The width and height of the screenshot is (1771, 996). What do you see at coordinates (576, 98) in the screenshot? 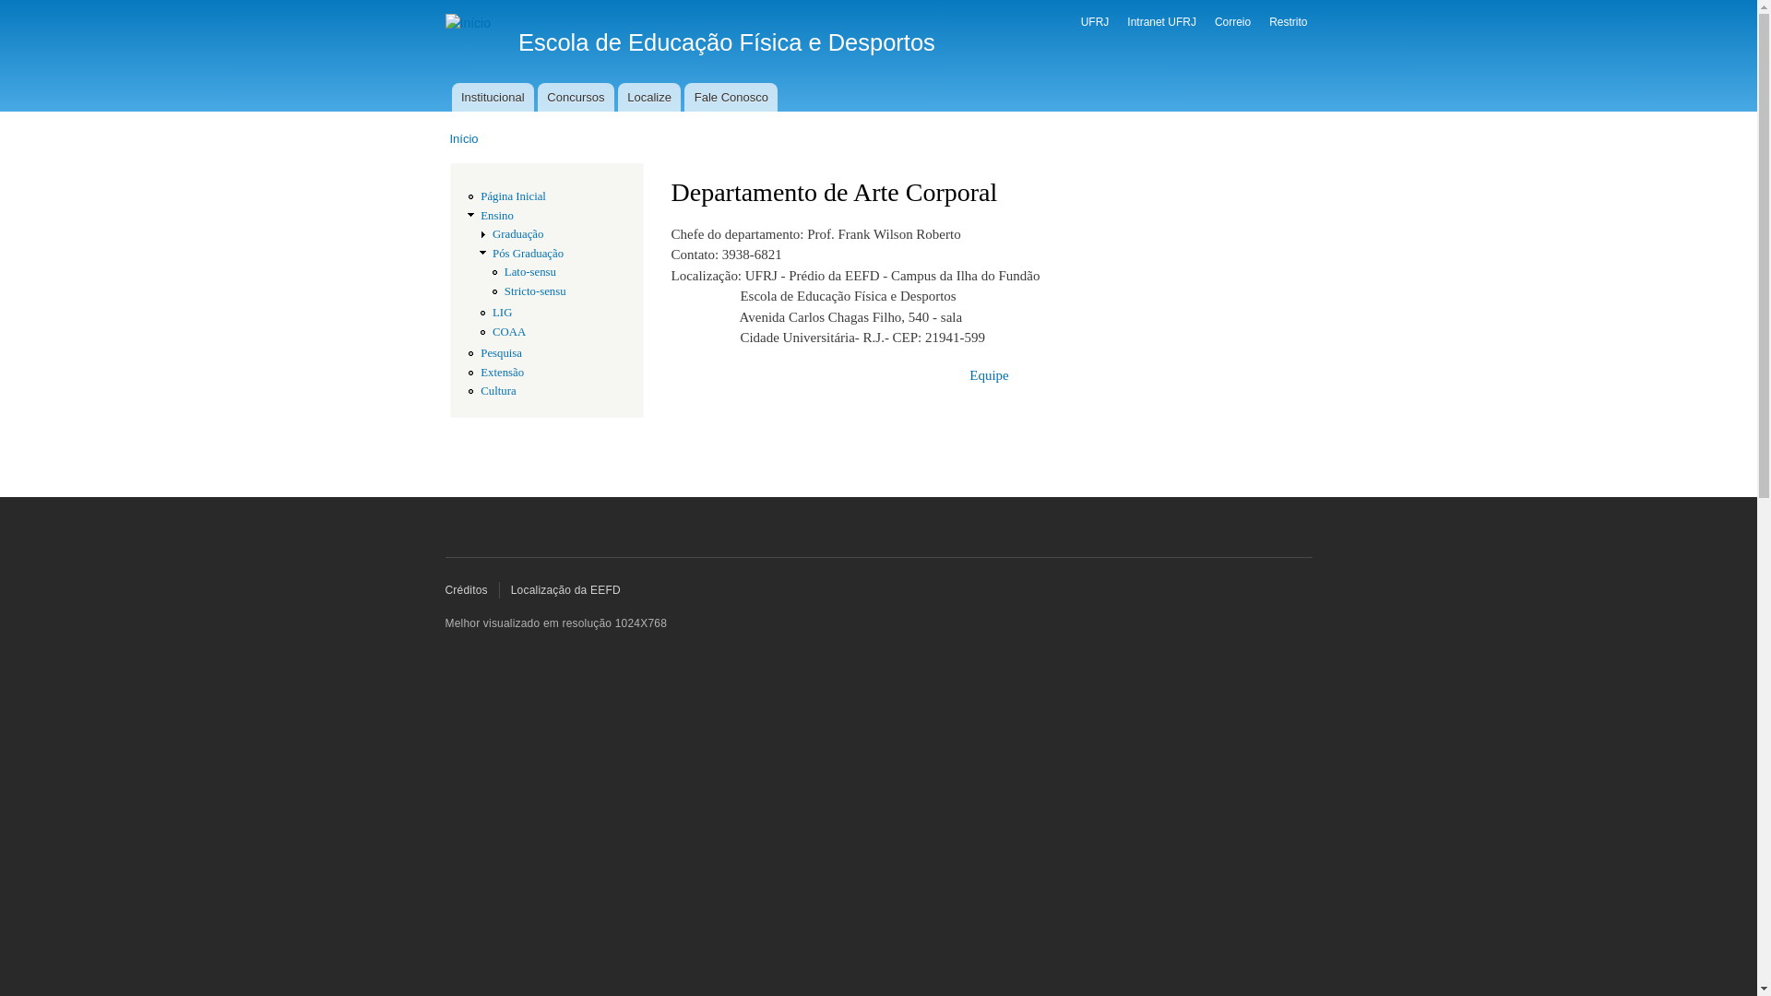
I see `Concursos` at bounding box center [576, 98].